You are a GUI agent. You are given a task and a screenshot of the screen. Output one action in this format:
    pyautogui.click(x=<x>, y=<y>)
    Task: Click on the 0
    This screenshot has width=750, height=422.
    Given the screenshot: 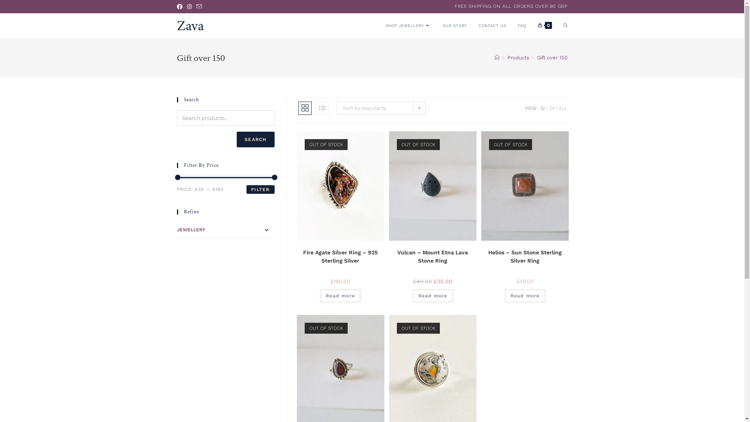 What is the action you would take?
    pyautogui.click(x=545, y=26)
    